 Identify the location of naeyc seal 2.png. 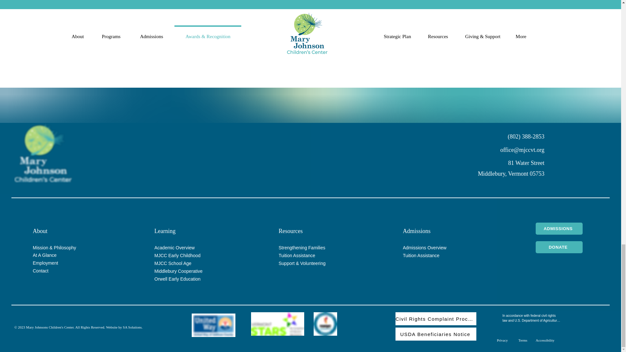
(325, 324).